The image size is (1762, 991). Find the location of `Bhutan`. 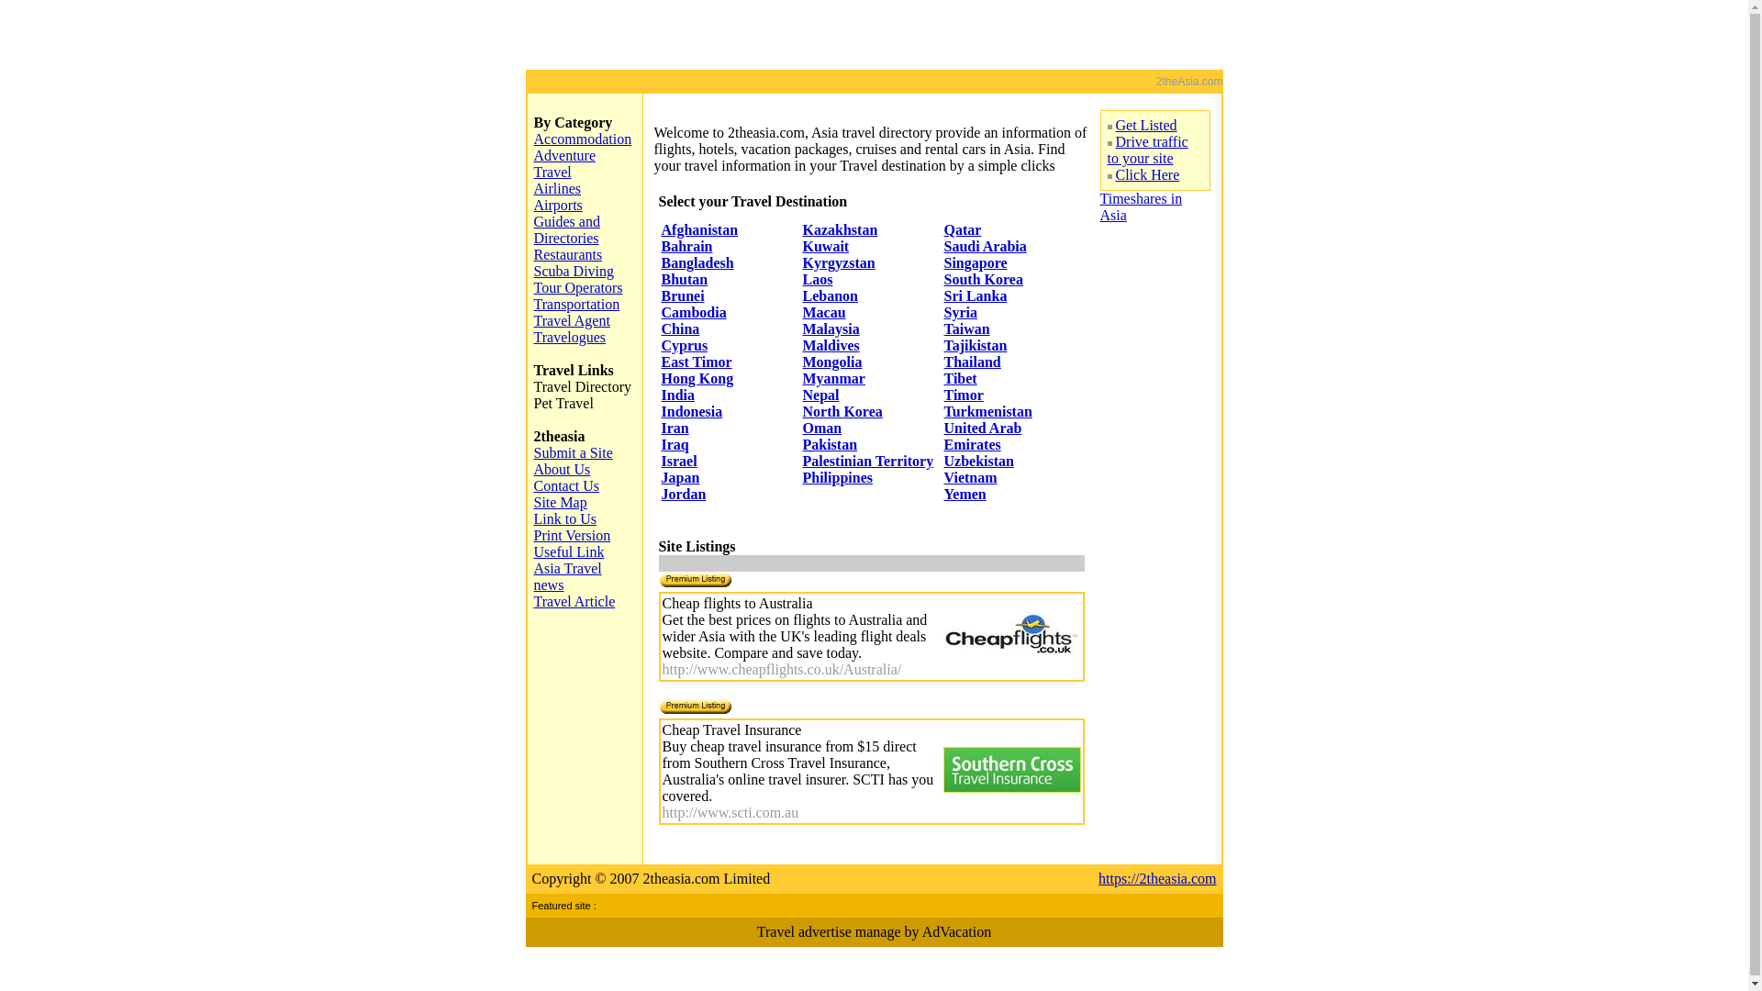

Bhutan is located at coordinates (685, 279).